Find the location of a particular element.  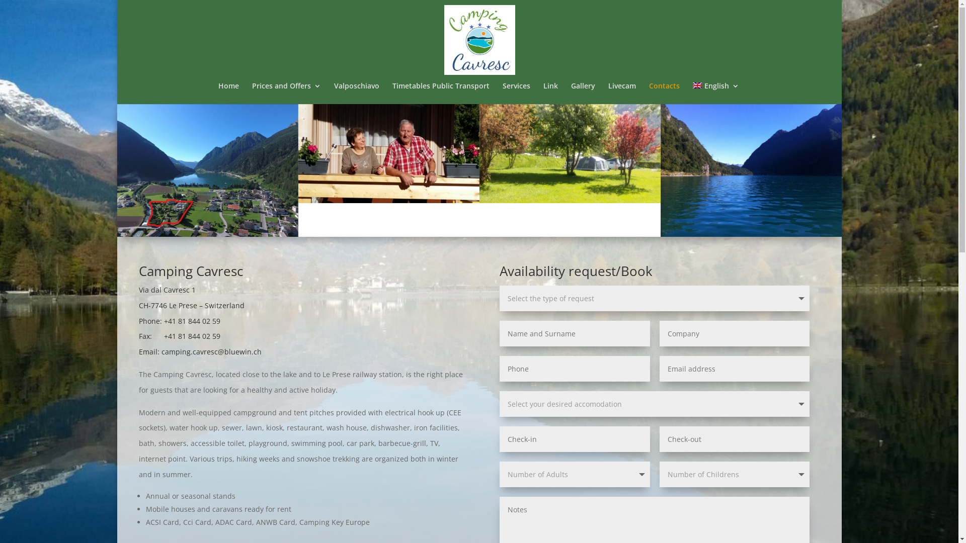

Contacts is located at coordinates (664, 94).